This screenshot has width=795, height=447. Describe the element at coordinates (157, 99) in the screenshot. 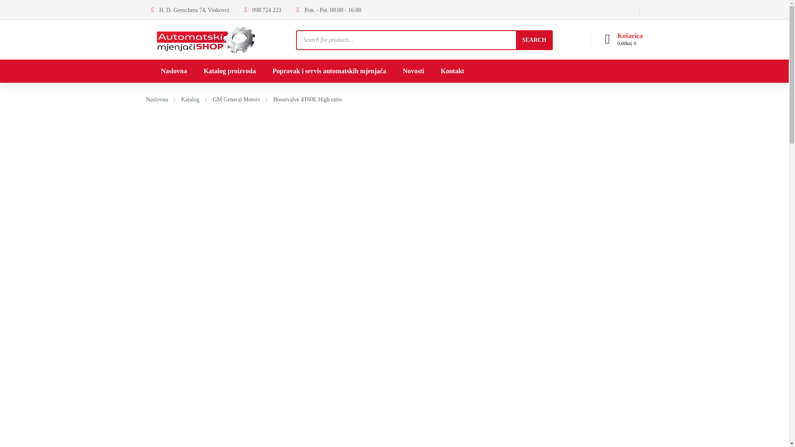

I see `Naslovna` at that location.